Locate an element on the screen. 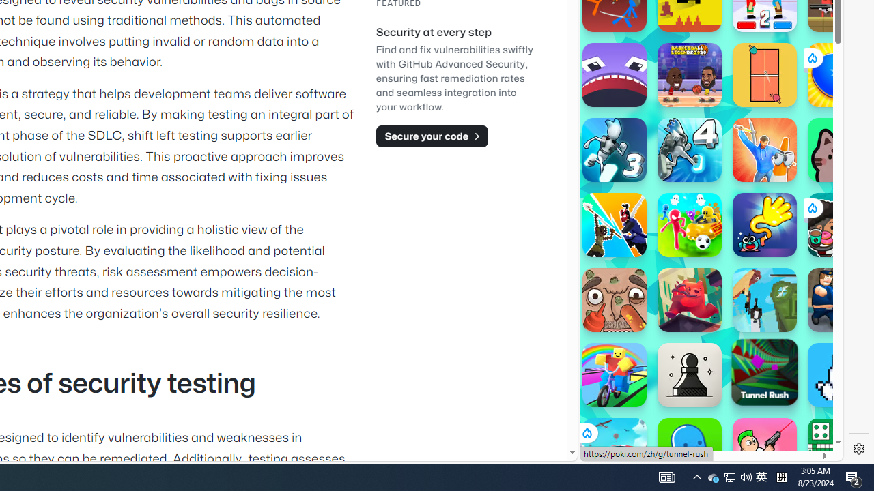 Image resolution: width=874 pixels, height=491 pixels. Gobble Gobble is located at coordinates (615, 75).